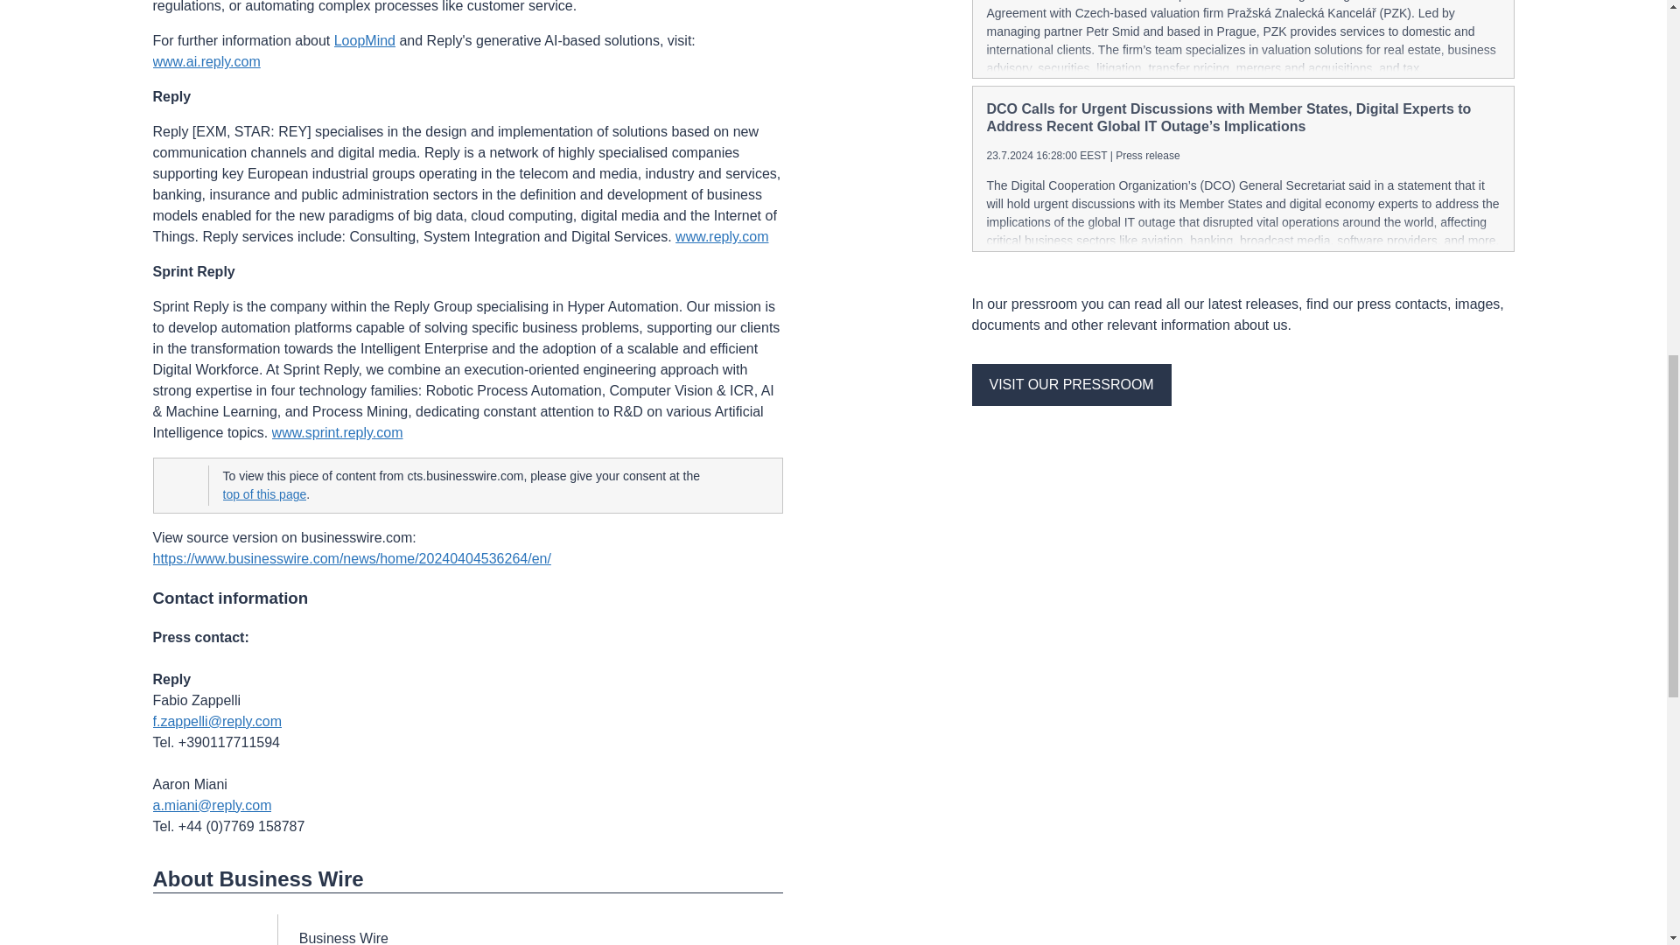 The height and width of the screenshot is (945, 1680). What do you see at coordinates (721, 236) in the screenshot?
I see `www.reply.com` at bounding box center [721, 236].